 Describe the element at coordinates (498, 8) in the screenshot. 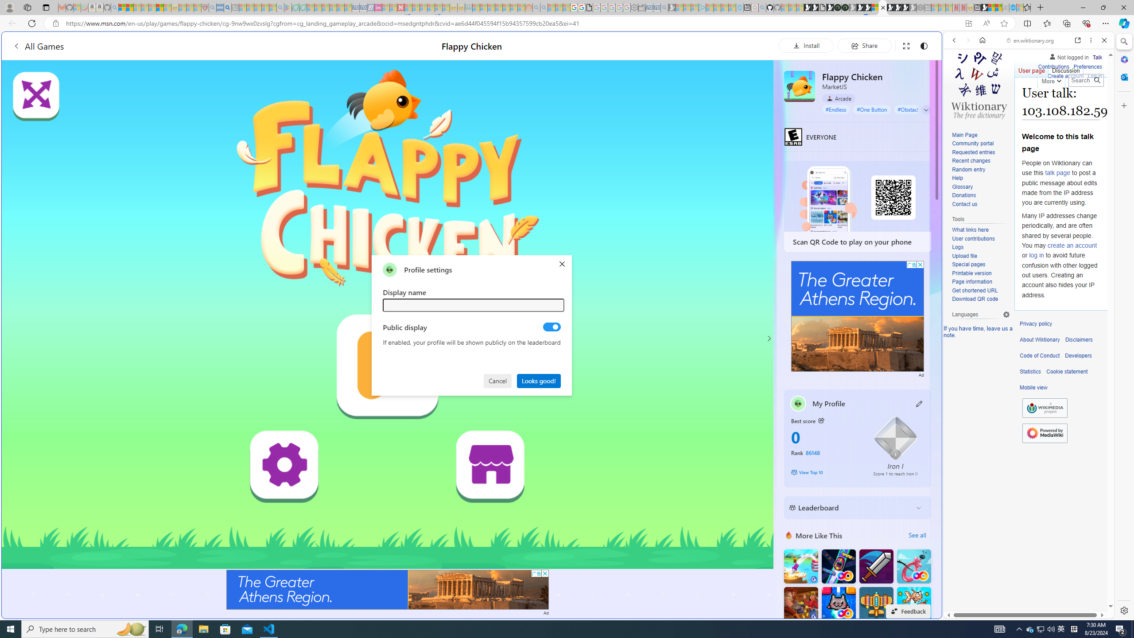

I see `Expert Portfolios - Sleeping` at that location.